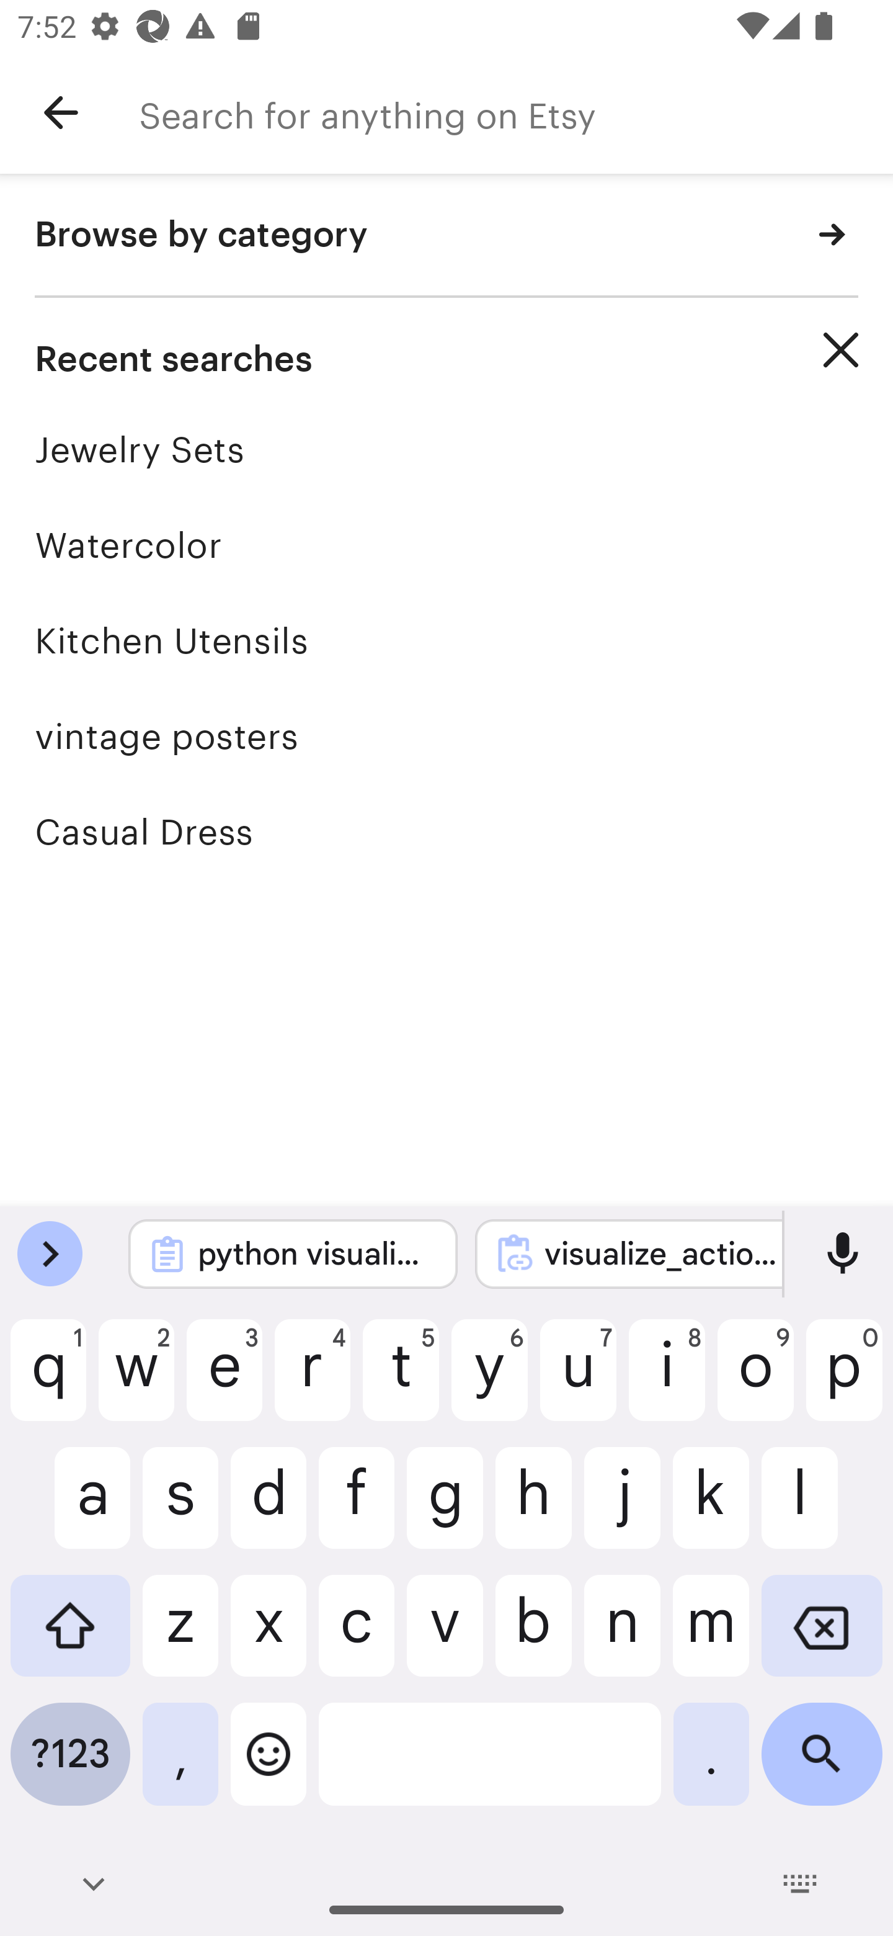 The image size is (893, 1936). I want to click on Casual Dress, so click(446, 831).